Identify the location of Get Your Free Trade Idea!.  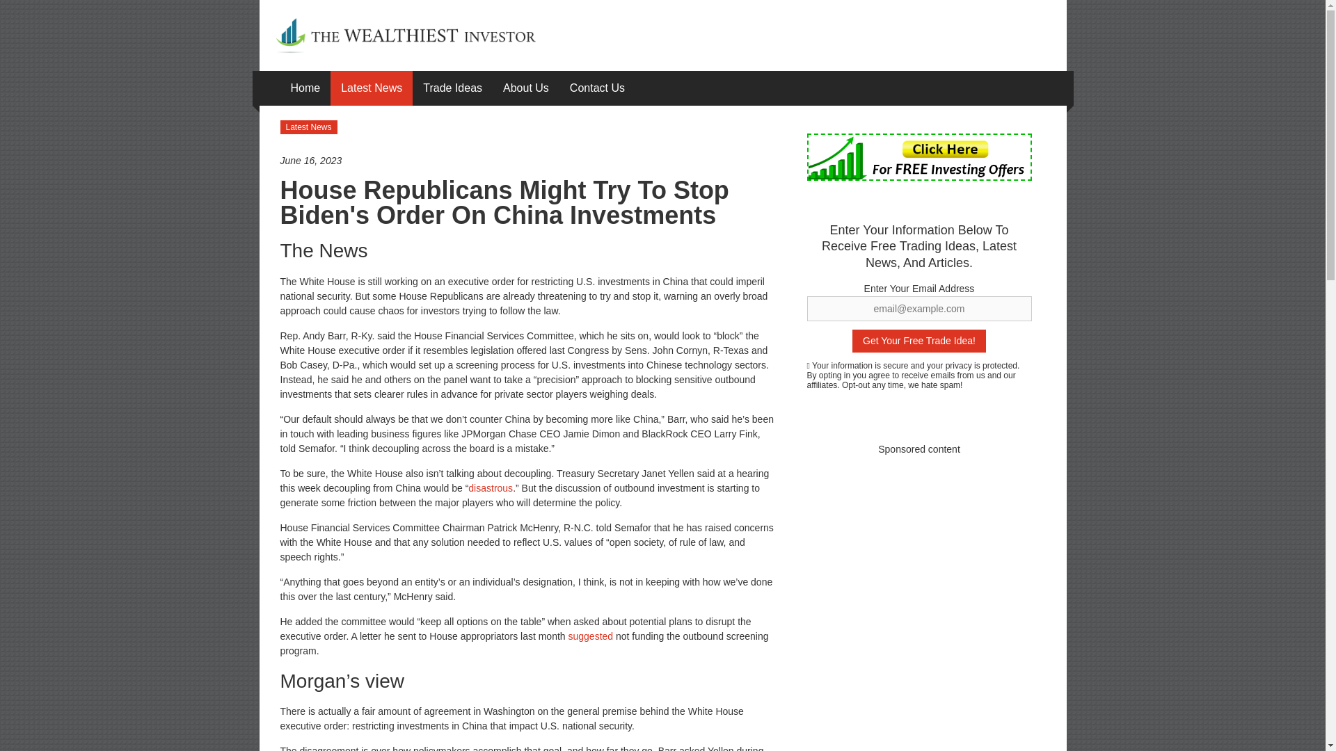
(918, 341).